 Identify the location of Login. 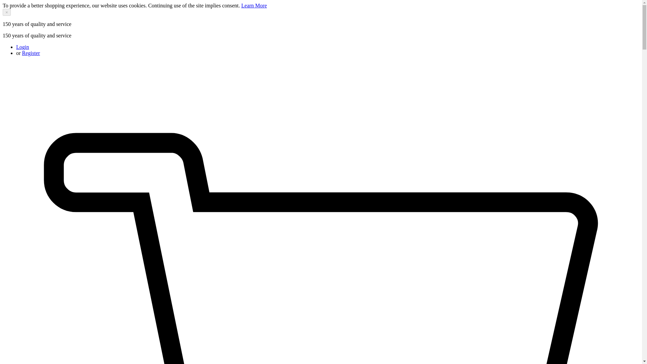
(23, 47).